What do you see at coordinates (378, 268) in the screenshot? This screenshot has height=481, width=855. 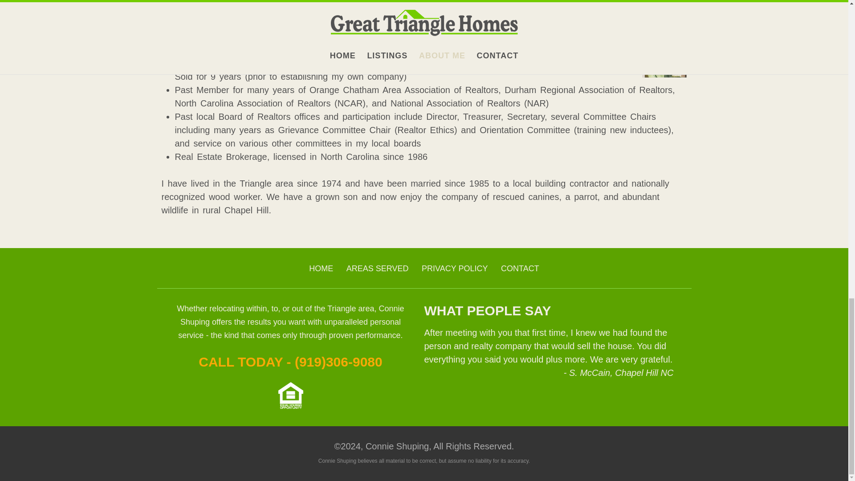 I see `AREAS SERVED` at bounding box center [378, 268].